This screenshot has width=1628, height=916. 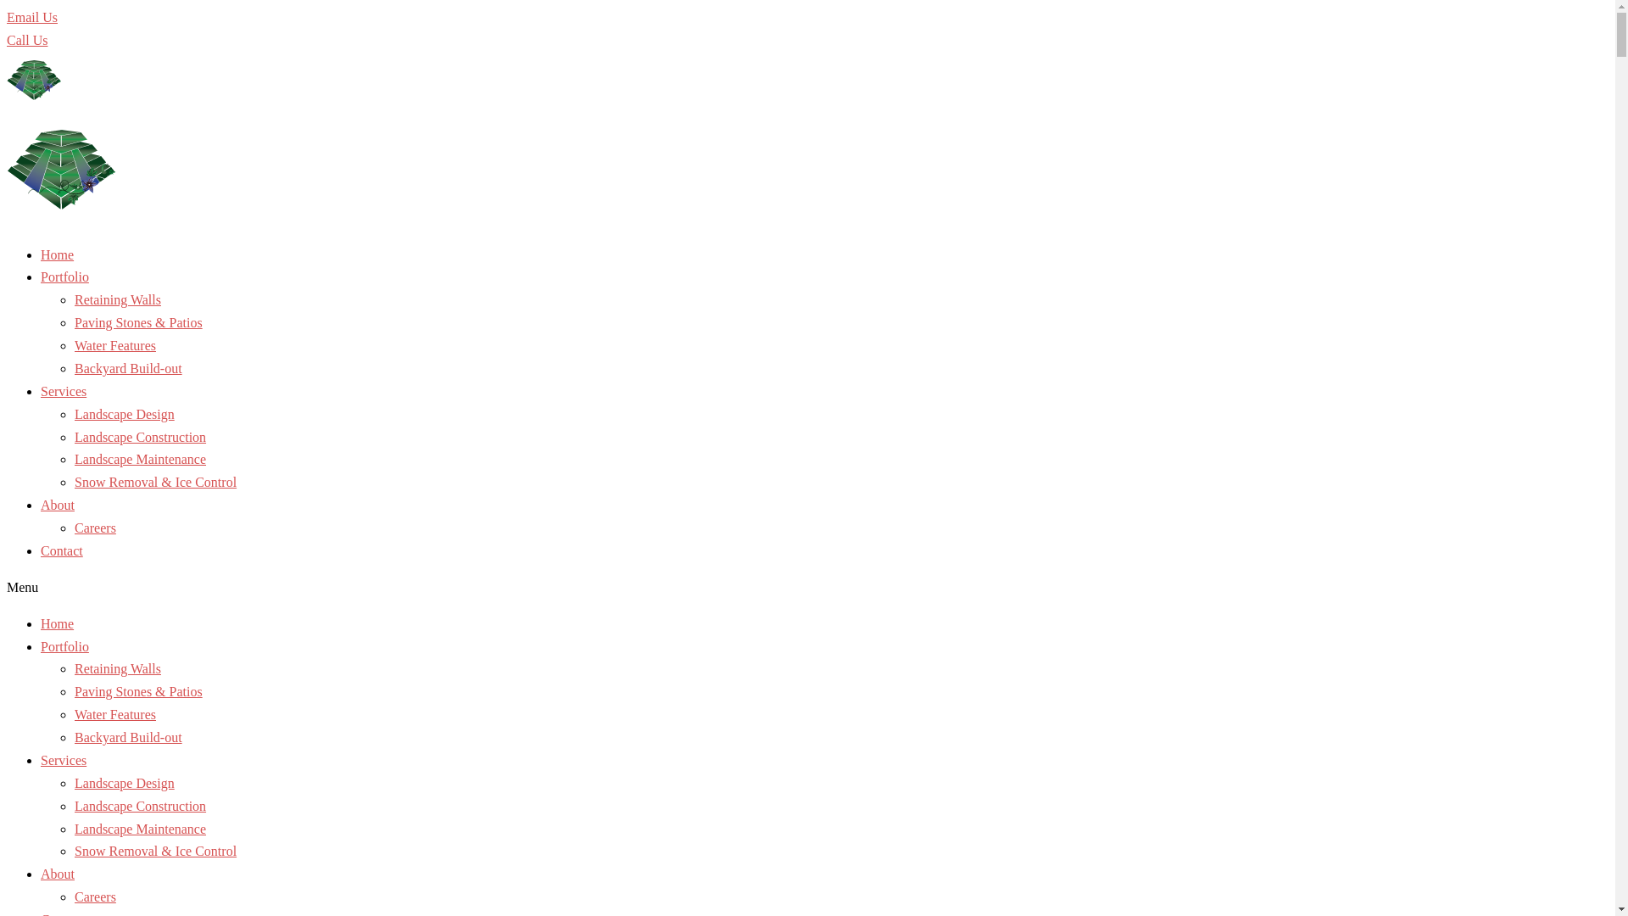 What do you see at coordinates (141, 828) in the screenshot?
I see `Landscape Maintenance` at bounding box center [141, 828].